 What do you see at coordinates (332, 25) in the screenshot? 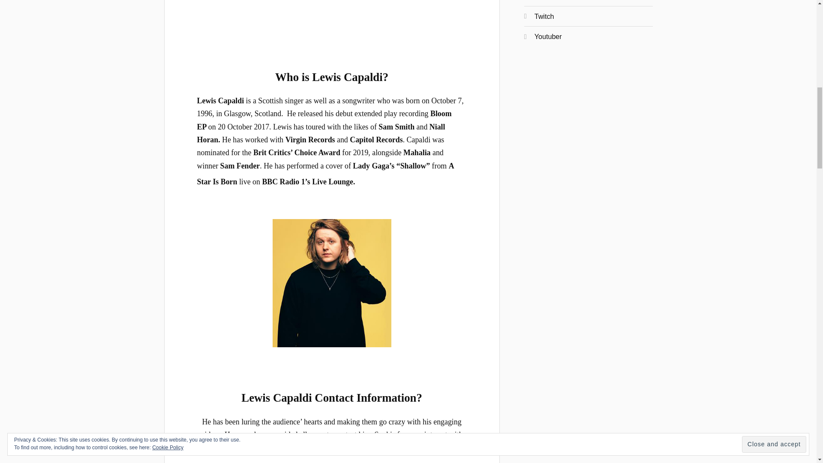
I see `Advertisement` at bounding box center [332, 25].